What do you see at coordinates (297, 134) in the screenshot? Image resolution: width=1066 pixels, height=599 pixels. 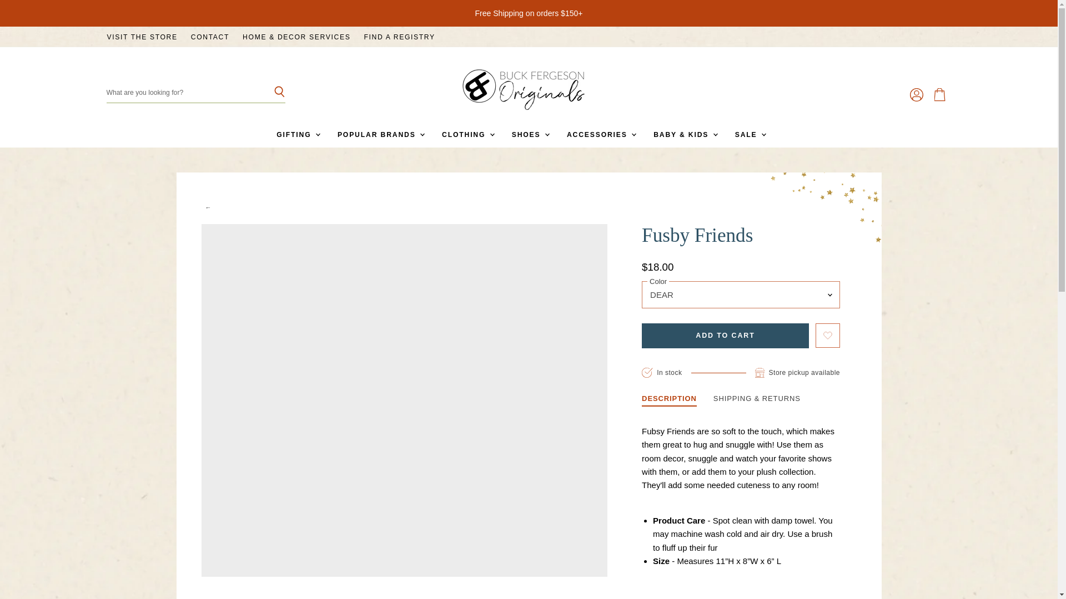 I see `GIFTING` at bounding box center [297, 134].